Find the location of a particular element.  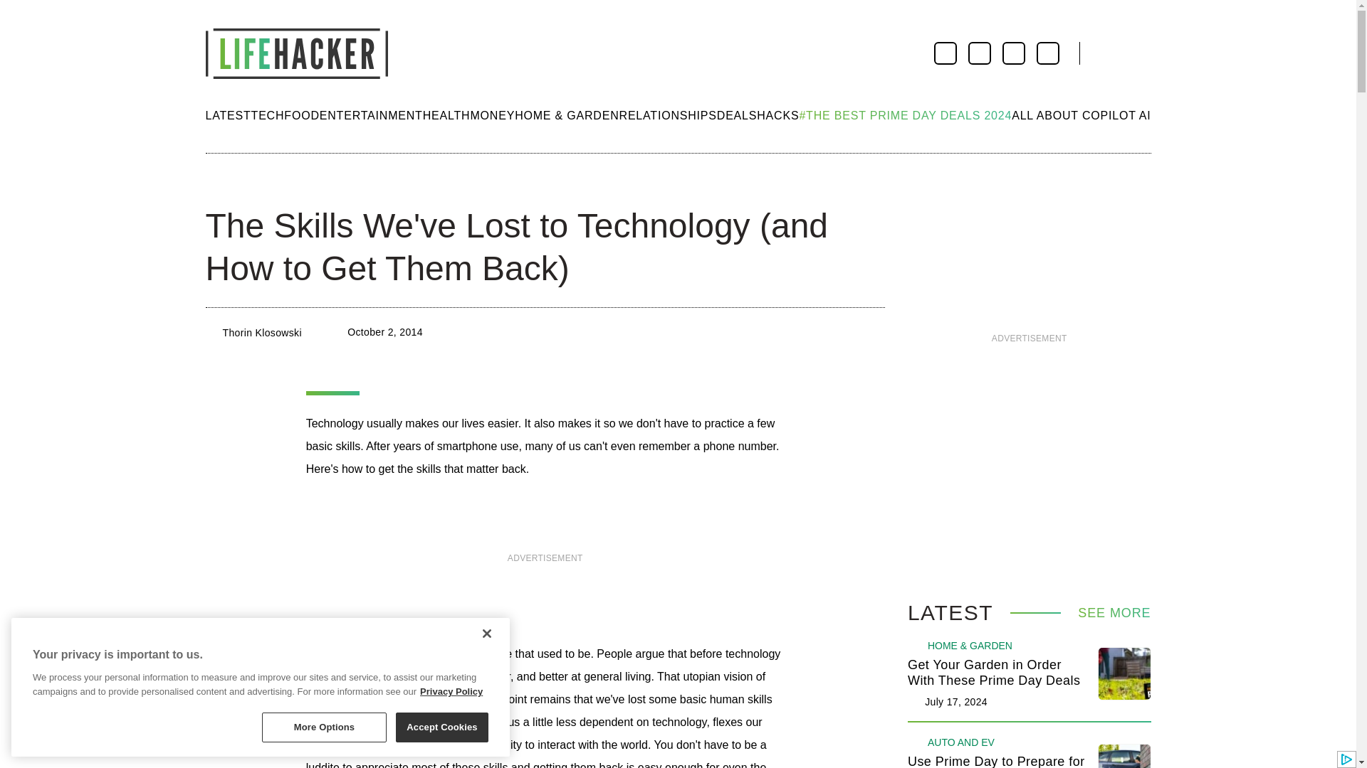

ALL ABOUT COPILOT AI is located at coordinates (1081, 115).